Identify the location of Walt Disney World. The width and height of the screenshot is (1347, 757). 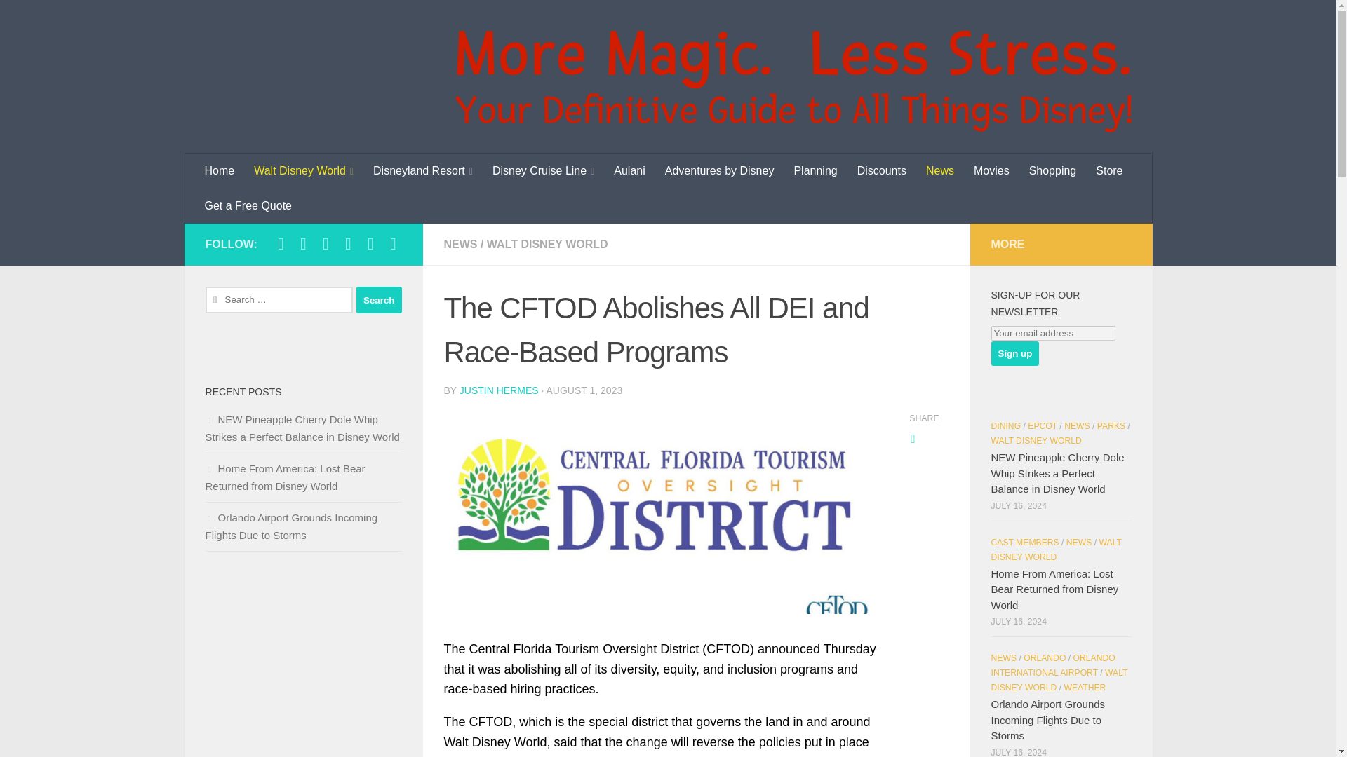
(303, 171).